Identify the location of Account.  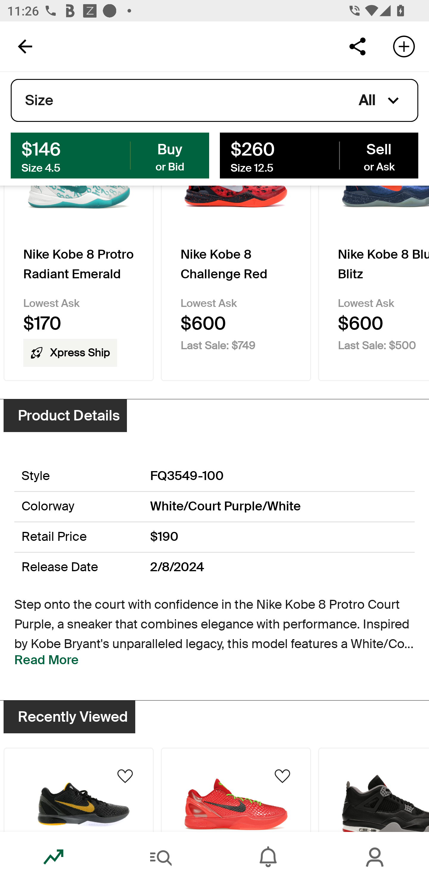
(375, 857).